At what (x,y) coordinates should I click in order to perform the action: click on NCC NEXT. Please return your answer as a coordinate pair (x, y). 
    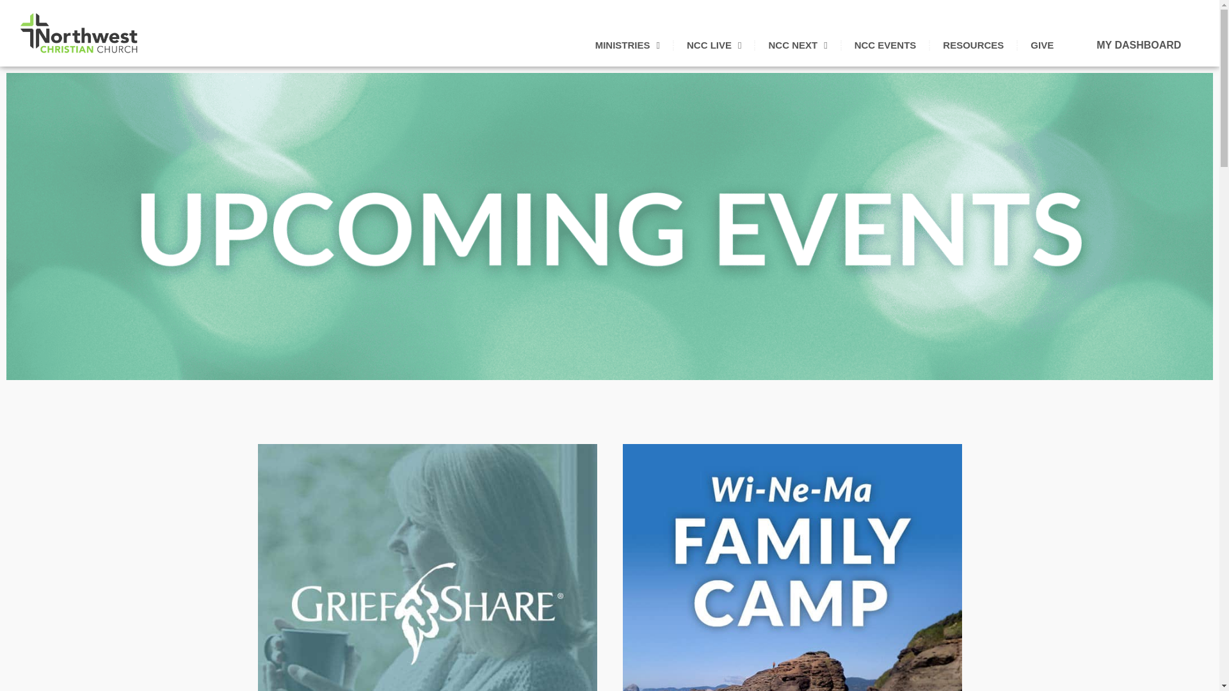
    Looking at the image, I should click on (798, 45).